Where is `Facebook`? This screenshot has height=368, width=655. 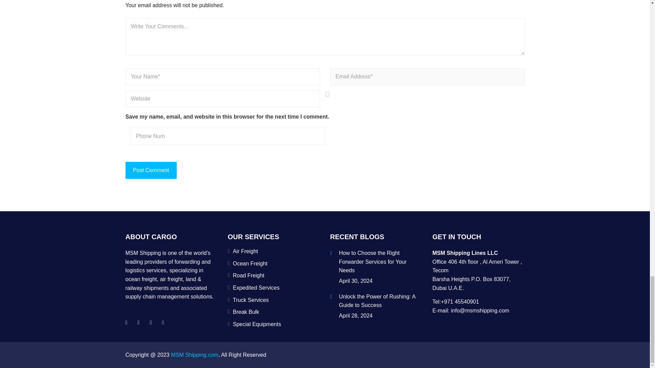
Facebook is located at coordinates (126, 322).